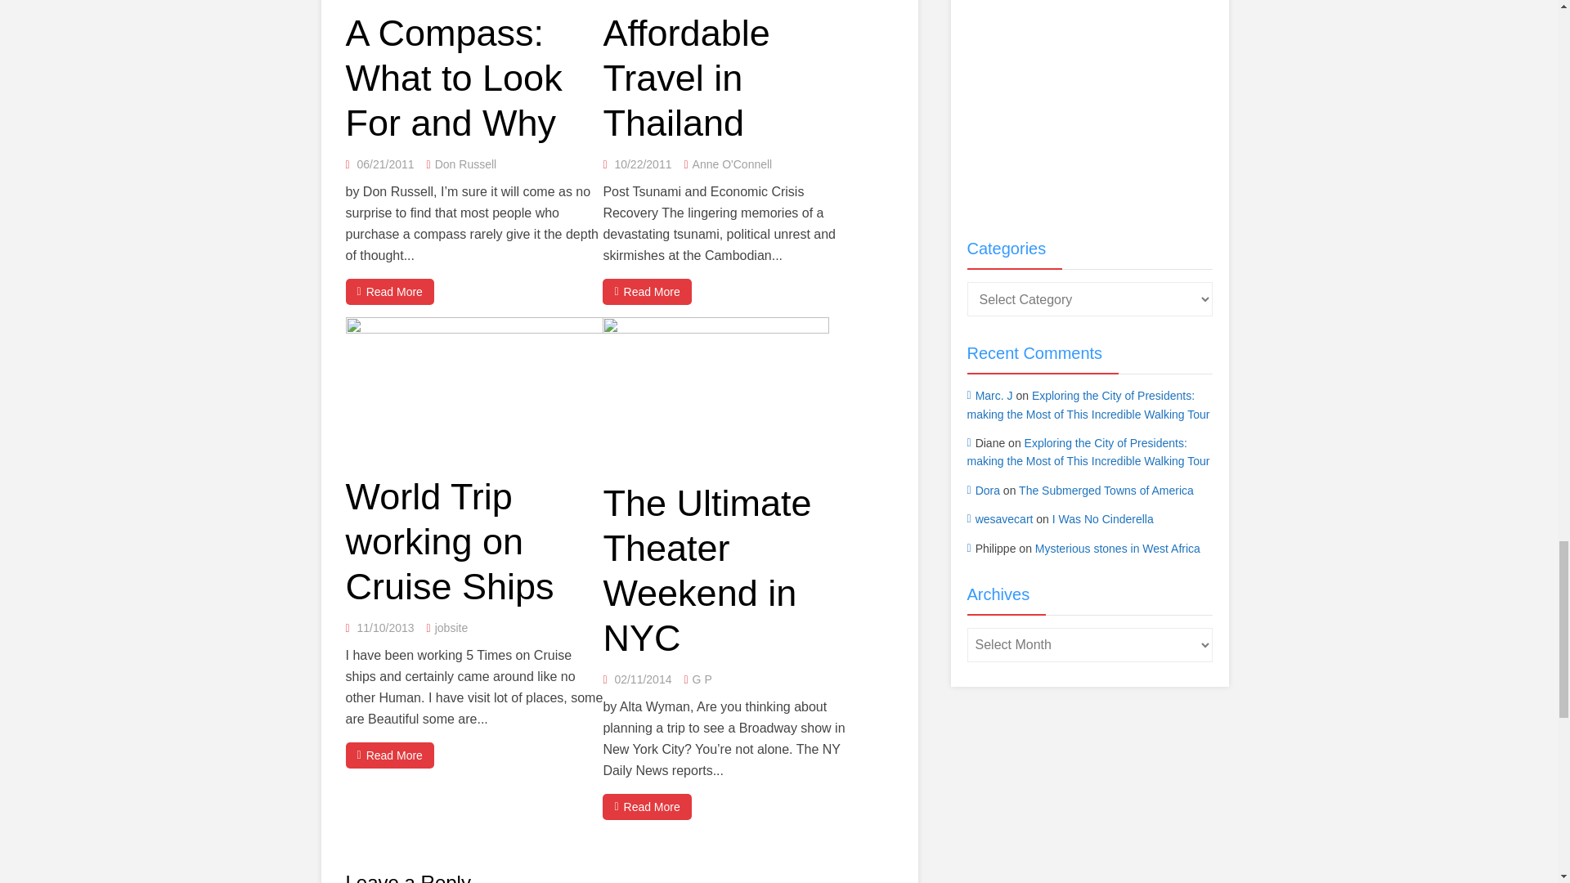 The width and height of the screenshot is (1570, 883). Describe the element at coordinates (464, 164) in the screenshot. I see `Don Russell` at that location.